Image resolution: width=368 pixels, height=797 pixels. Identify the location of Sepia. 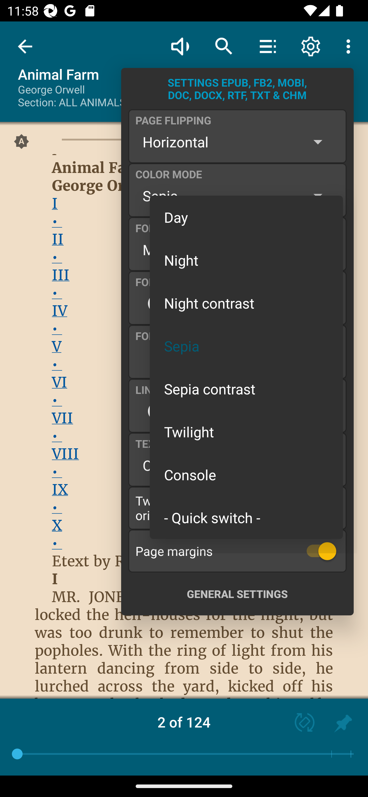
(246, 346).